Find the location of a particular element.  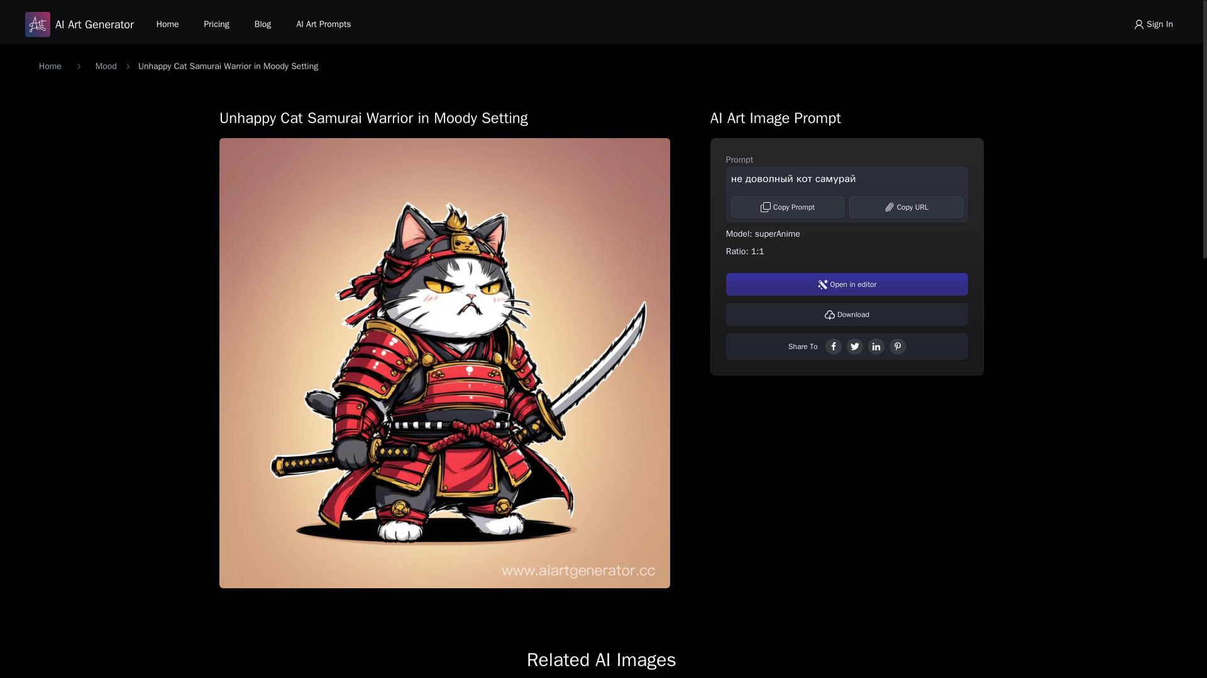

AI Art Generator is located at coordinates (79, 24).